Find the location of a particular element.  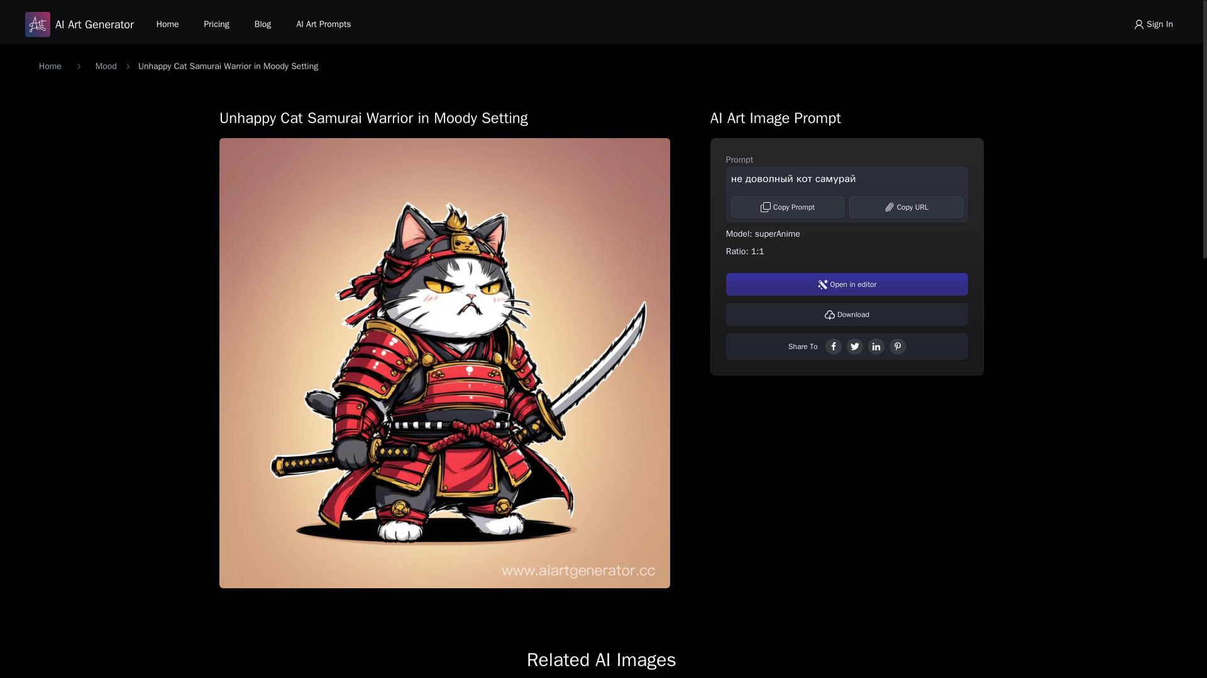

AI Art Generator is located at coordinates (79, 24).